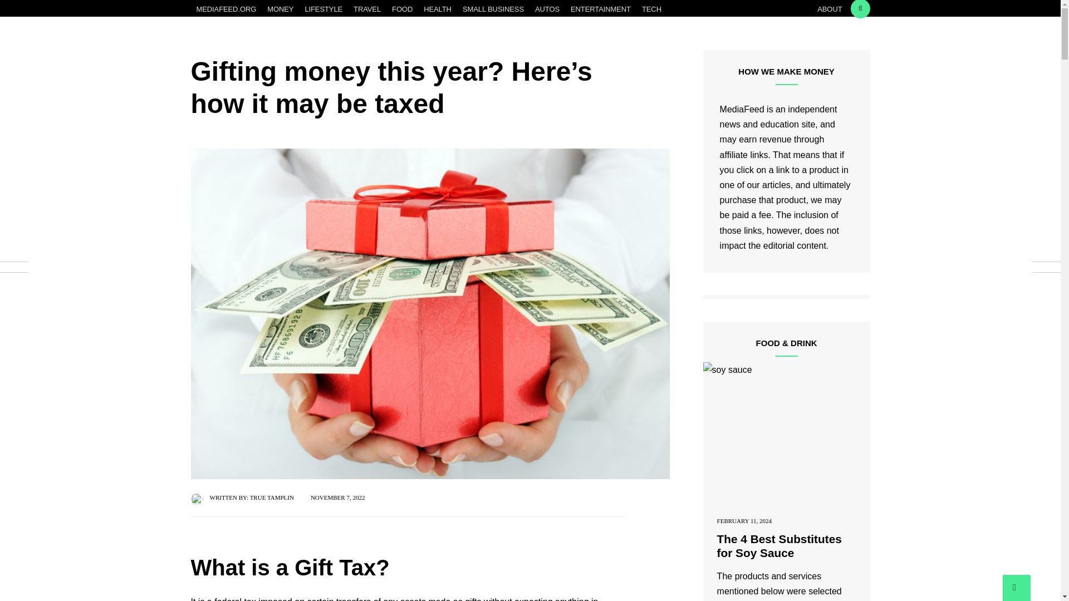  What do you see at coordinates (651, 9) in the screenshot?
I see `TECH` at bounding box center [651, 9].